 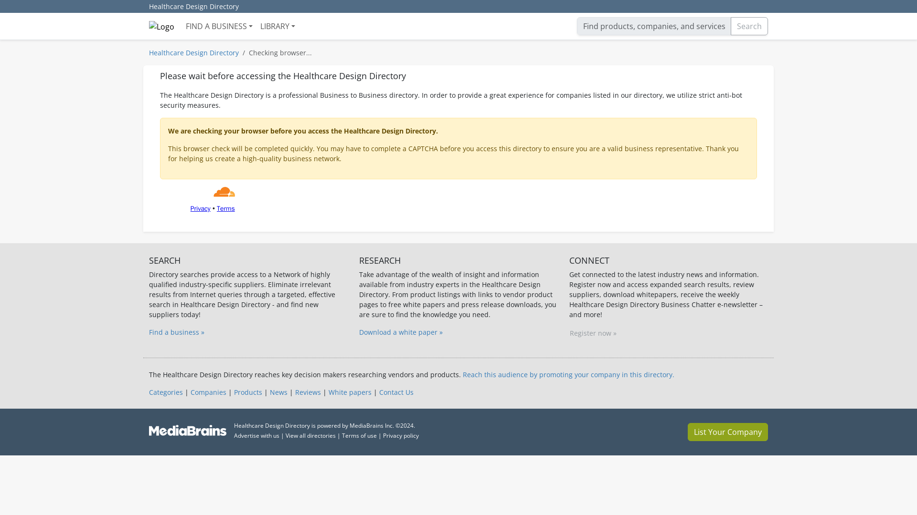 I want to click on Healthcare Design Directory, so click(x=194, y=7).